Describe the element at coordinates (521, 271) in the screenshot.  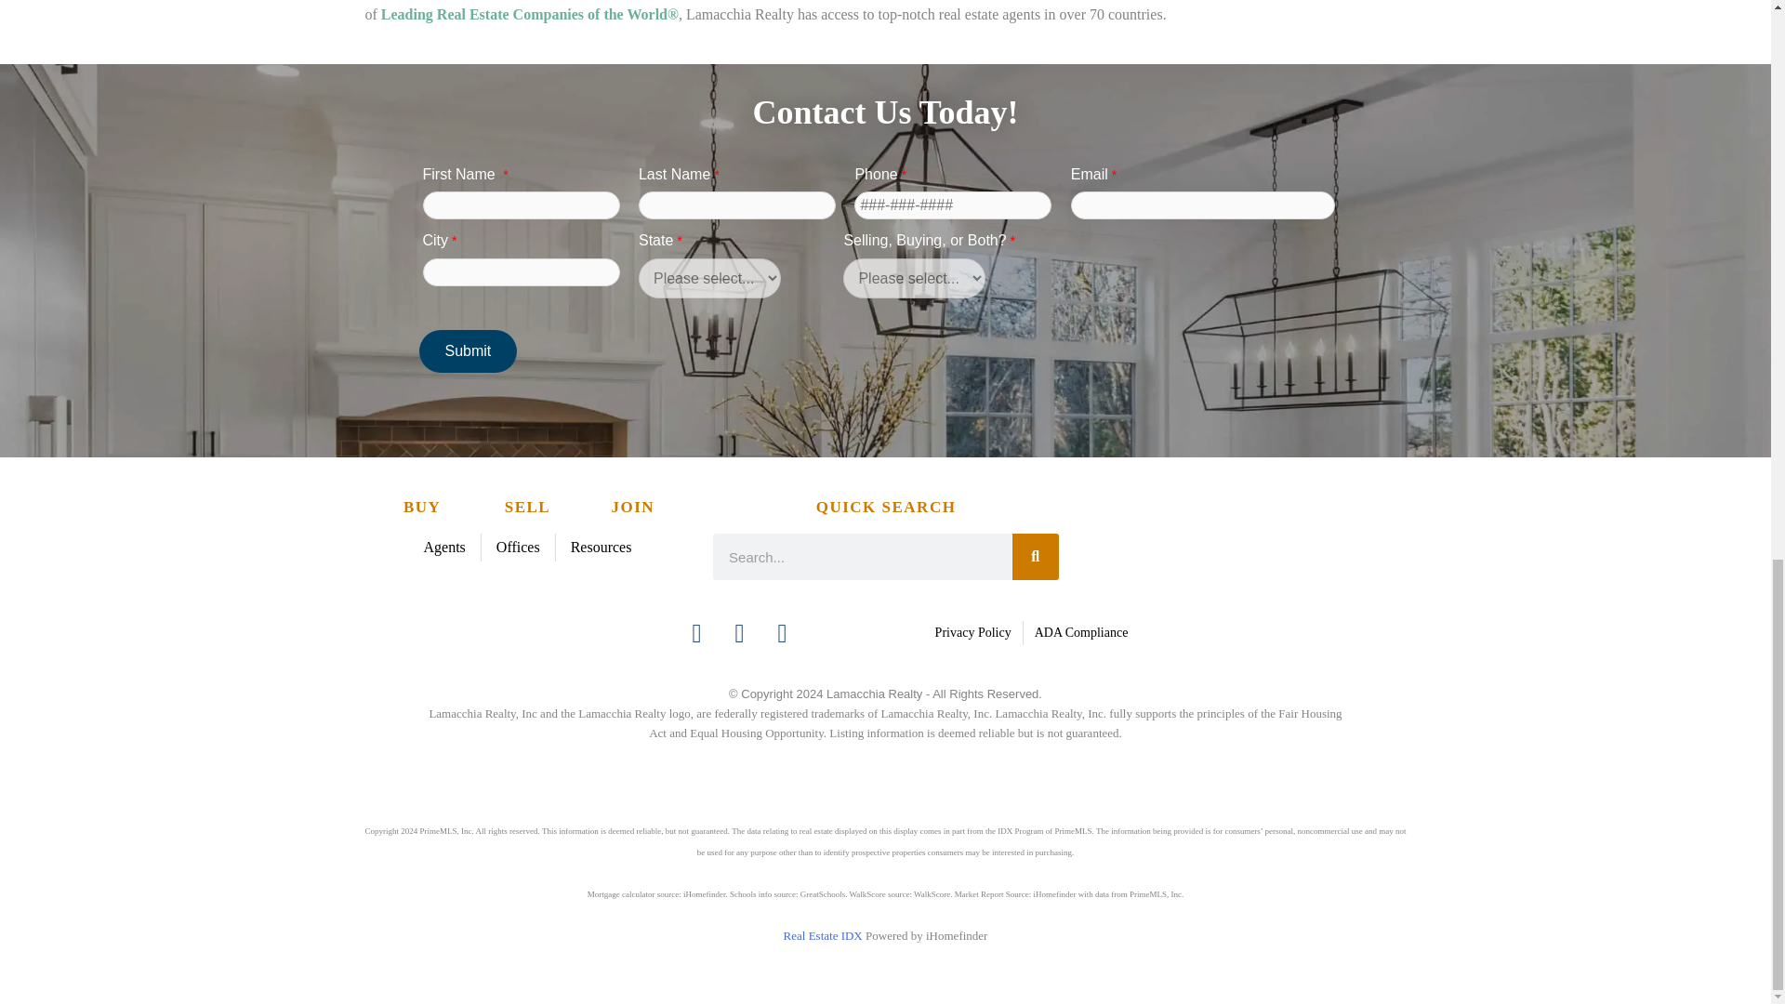
I see `City` at that location.